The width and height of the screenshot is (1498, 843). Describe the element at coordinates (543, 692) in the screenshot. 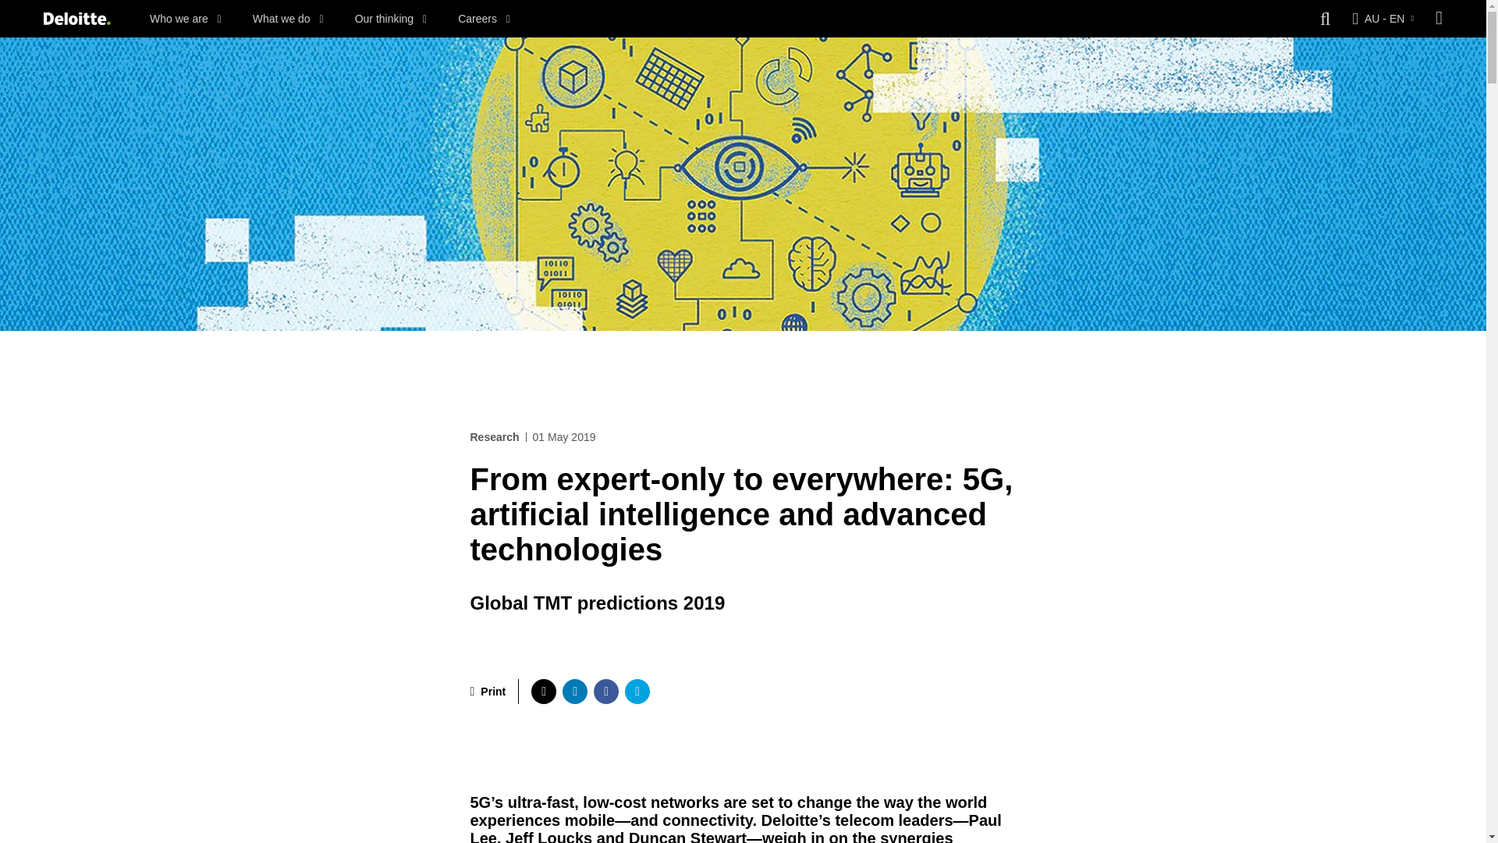

I see `share via twitter` at that location.